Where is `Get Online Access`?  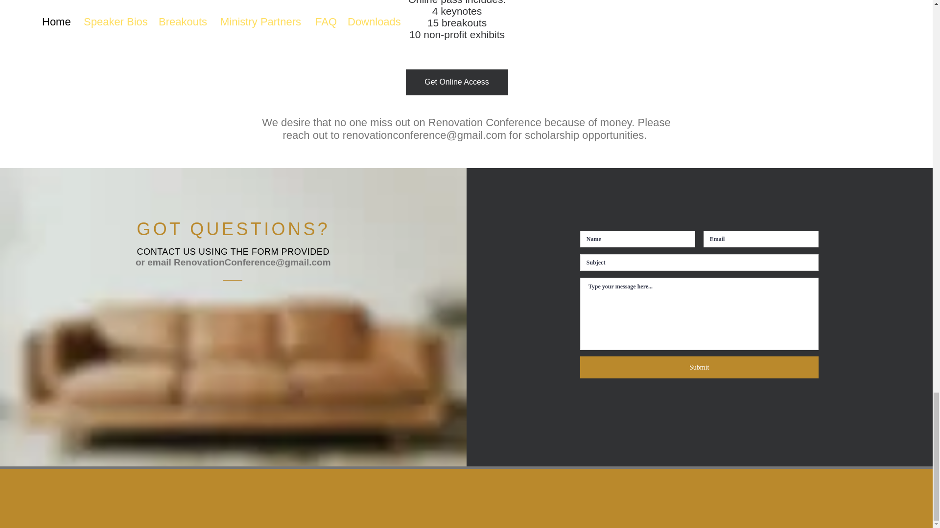 Get Online Access is located at coordinates (456, 82).